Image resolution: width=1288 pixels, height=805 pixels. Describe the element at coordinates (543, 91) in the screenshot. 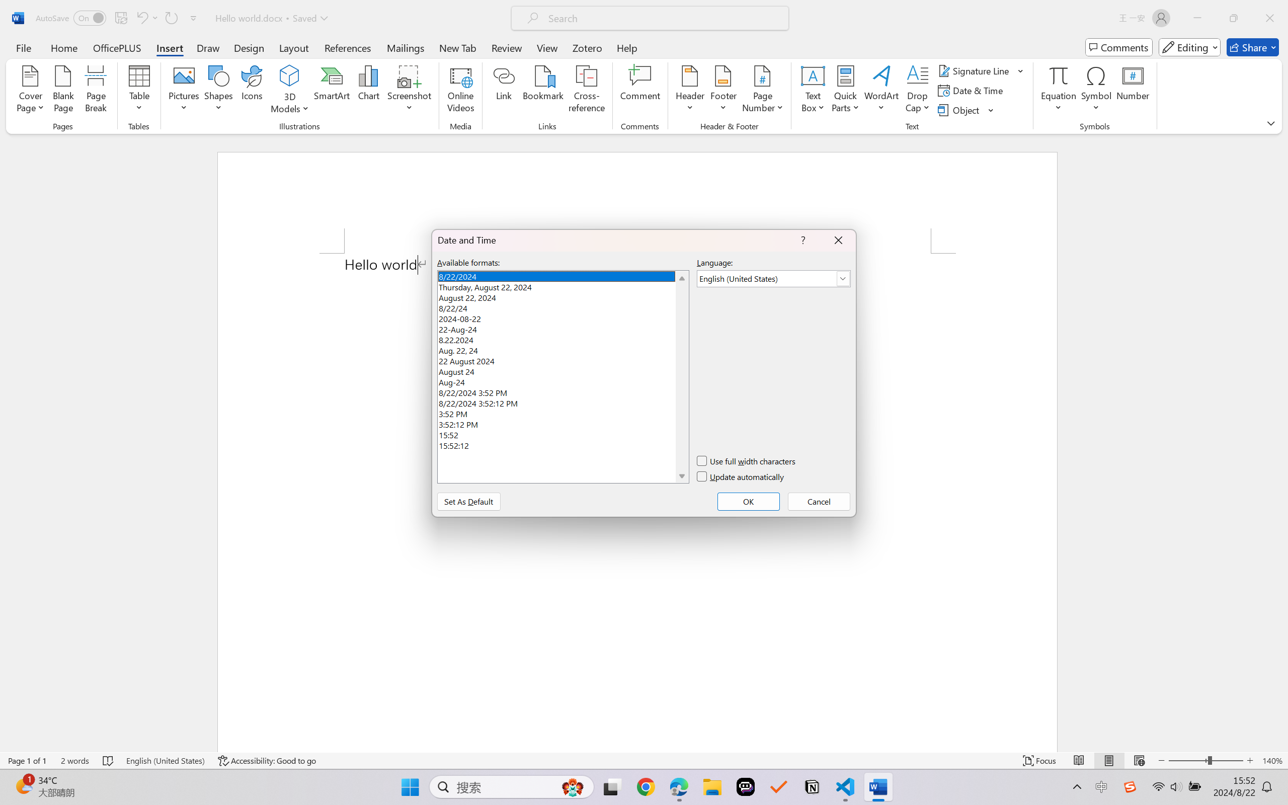

I see `Bookmark...` at that location.